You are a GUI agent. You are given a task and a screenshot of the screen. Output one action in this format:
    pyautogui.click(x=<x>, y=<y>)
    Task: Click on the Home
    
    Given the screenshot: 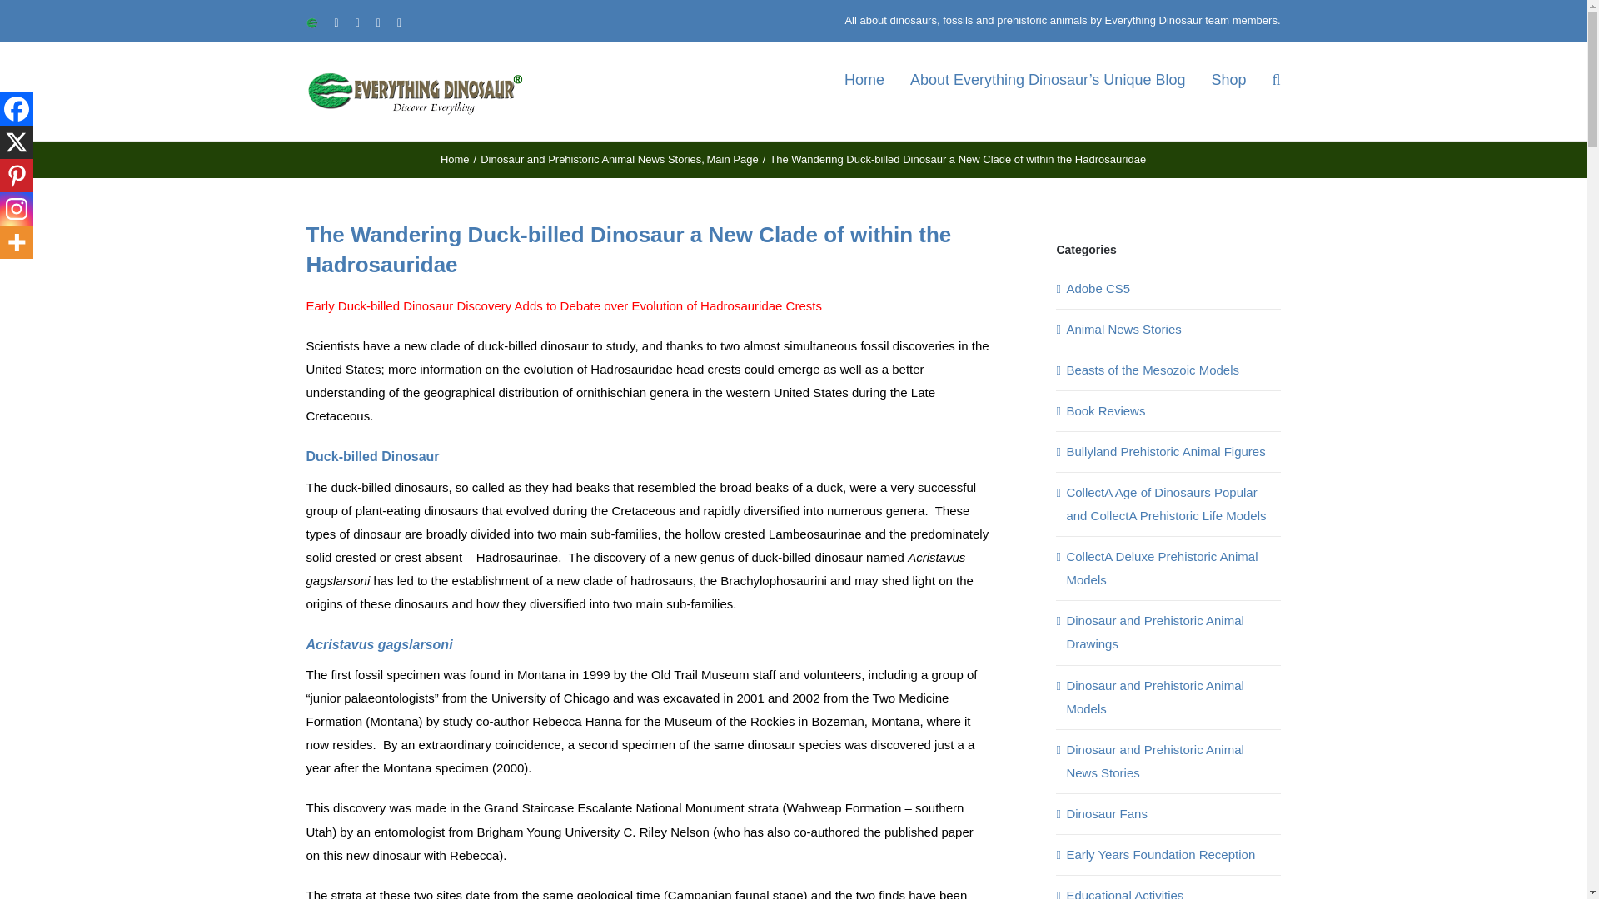 What is the action you would take?
    pyautogui.click(x=455, y=158)
    